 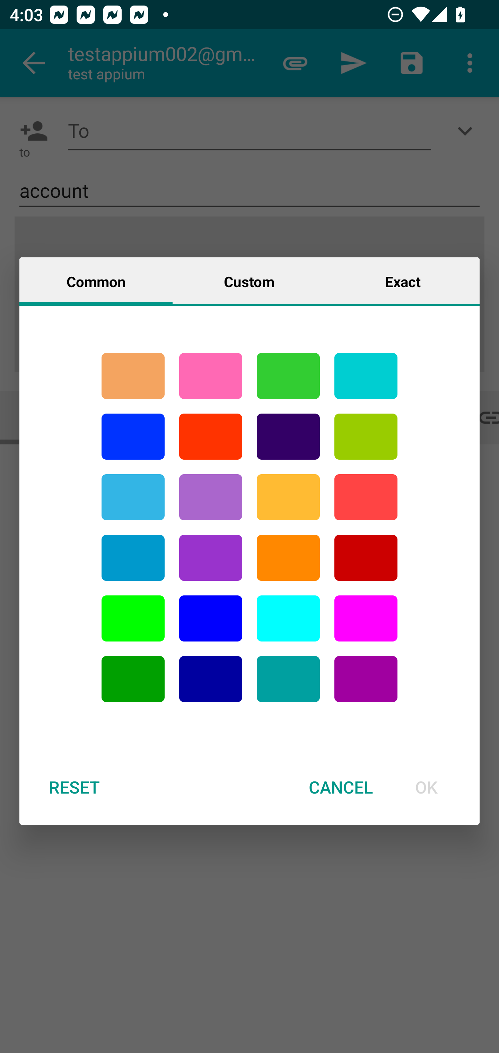 What do you see at coordinates (403, 281) in the screenshot?
I see `Exact` at bounding box center [403, 281].